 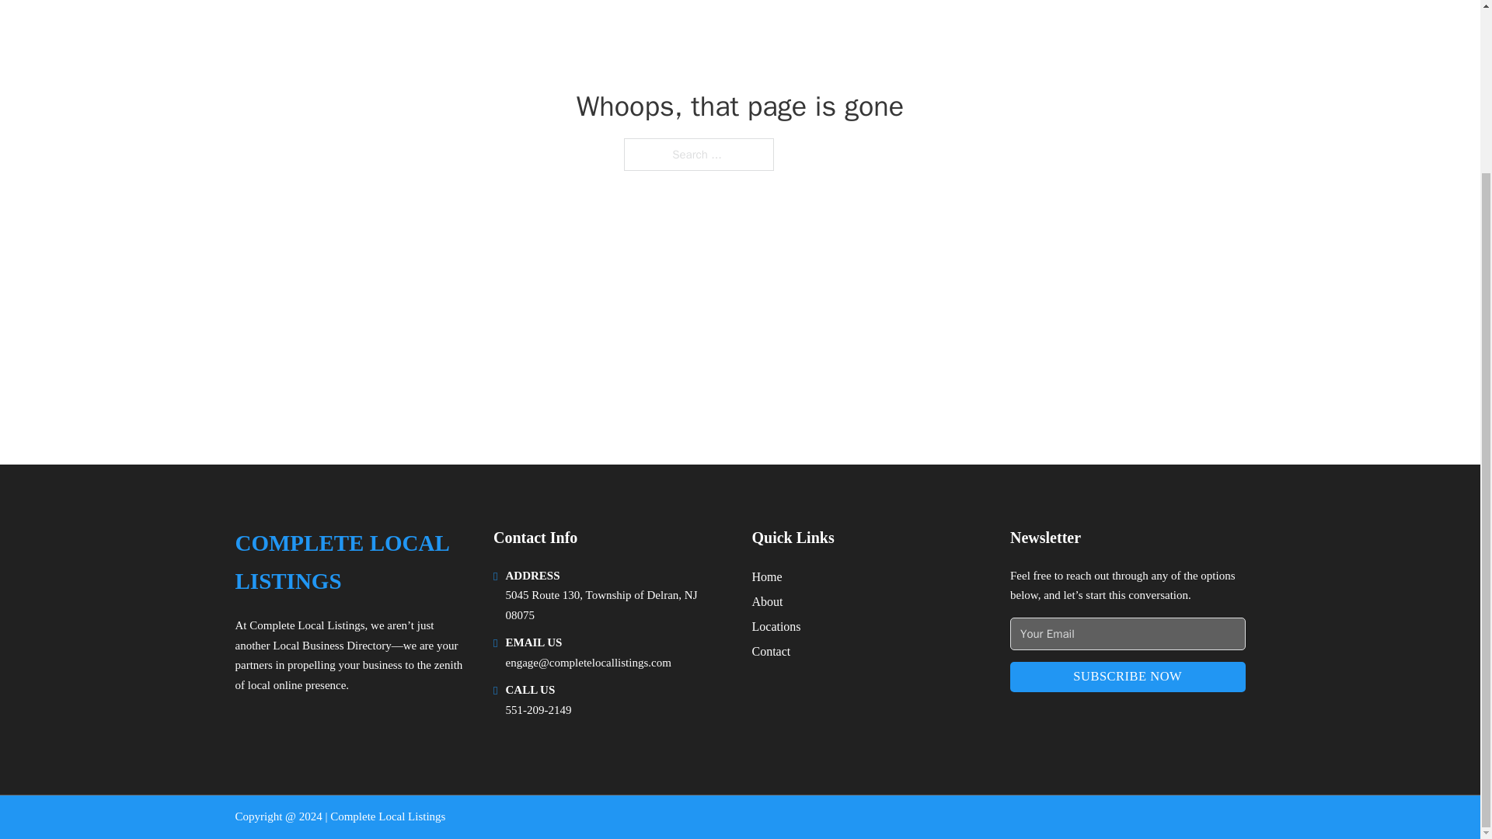 I want to click on About, so click(x=768, y=601).